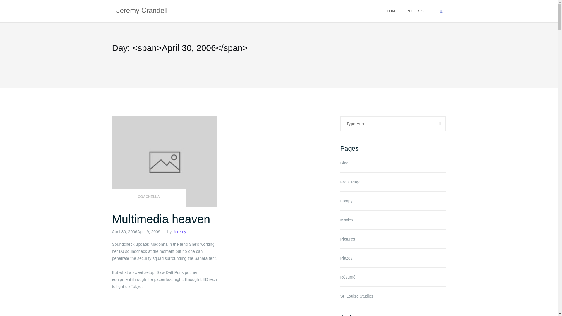  What do you see at coordinates (414, 11) in the screenshot?
I see `PICTURES` at bounding box center [414, 11].